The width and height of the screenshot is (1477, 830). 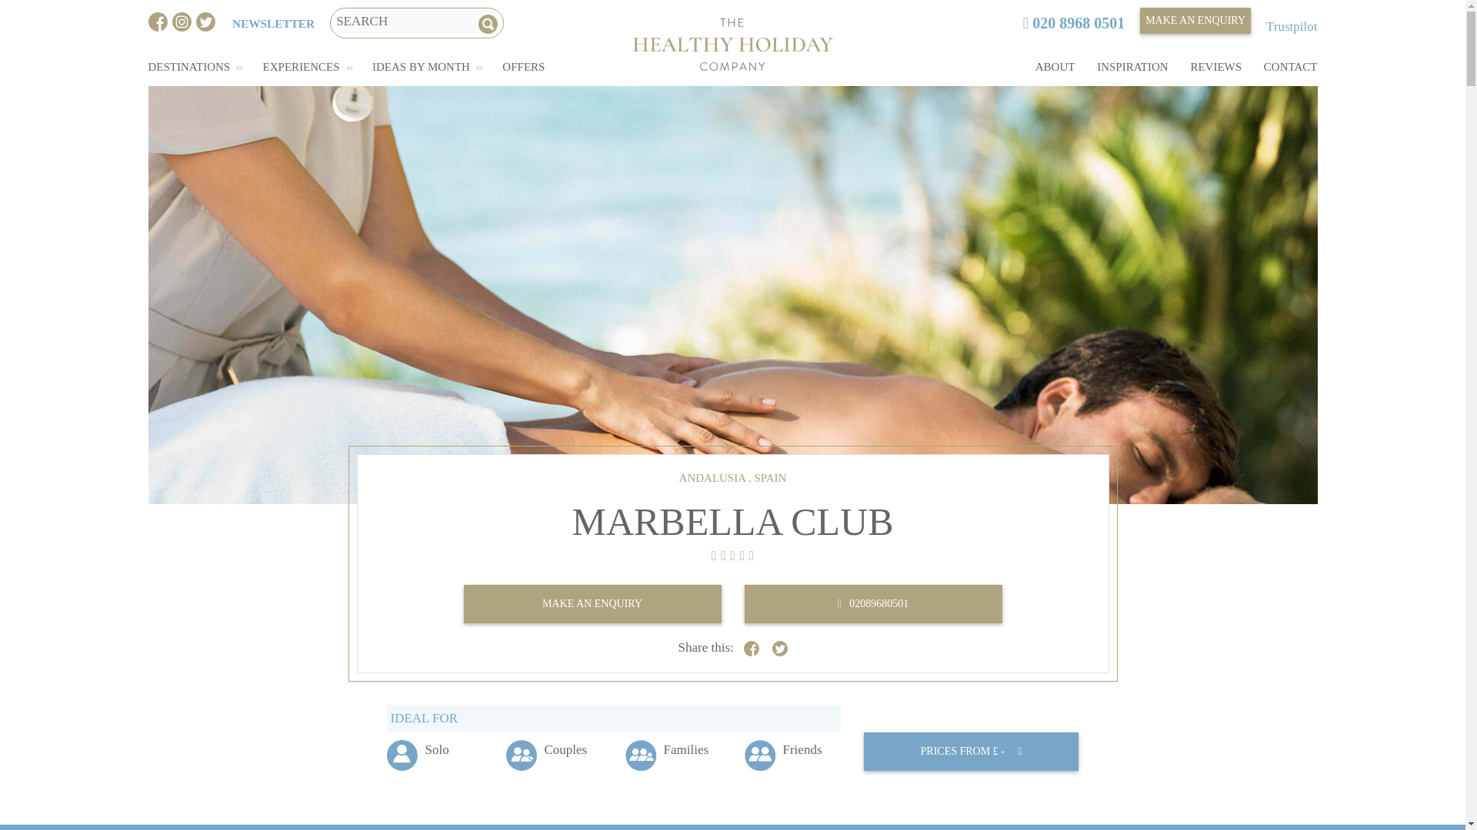 I want to click on MAKE AN ENQUIRY, so click(x=1195, y=20).